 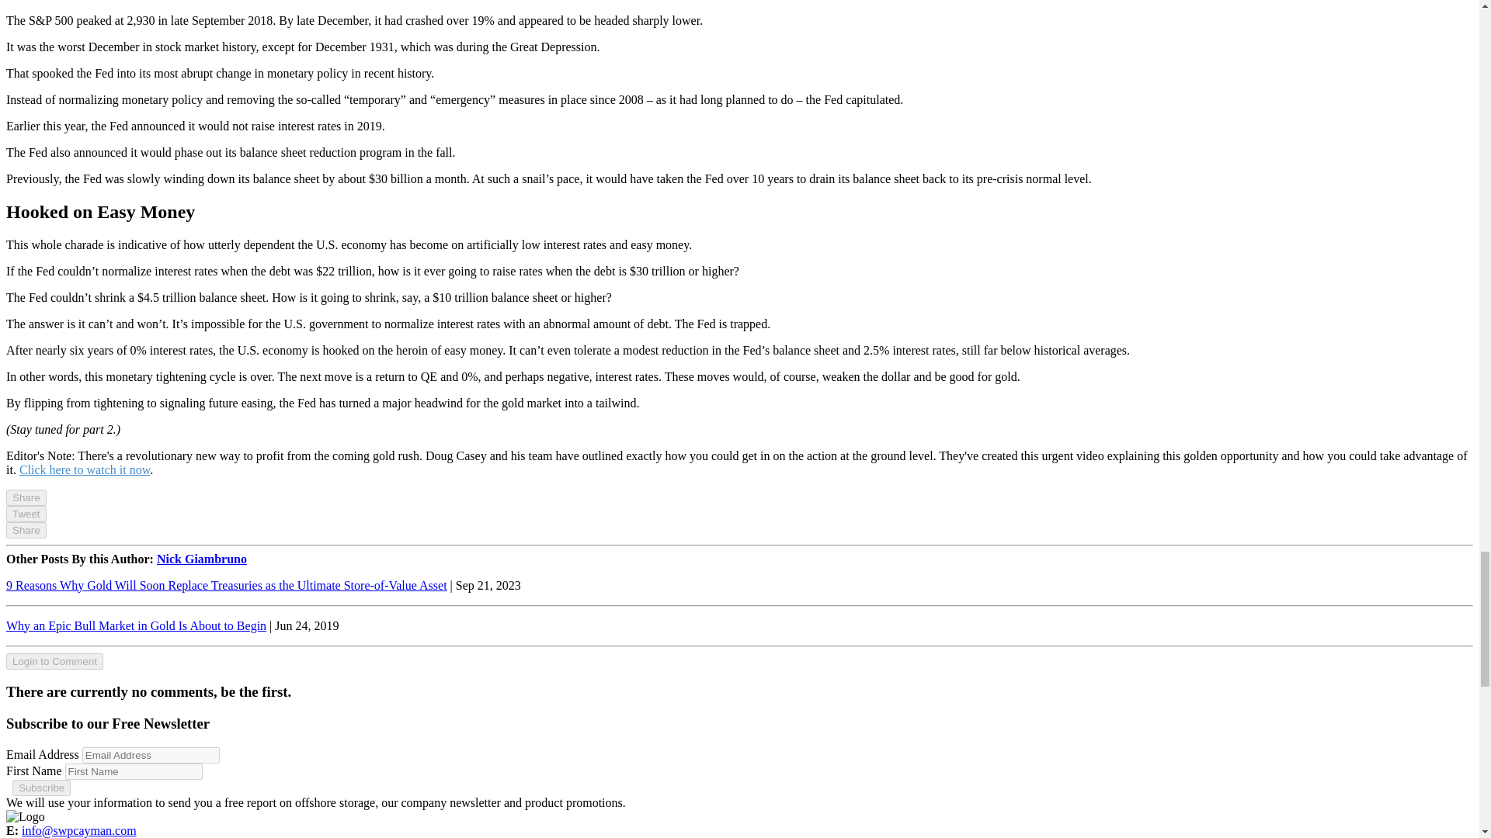 I want to click on Subscribe, so click(x=40, y=788).